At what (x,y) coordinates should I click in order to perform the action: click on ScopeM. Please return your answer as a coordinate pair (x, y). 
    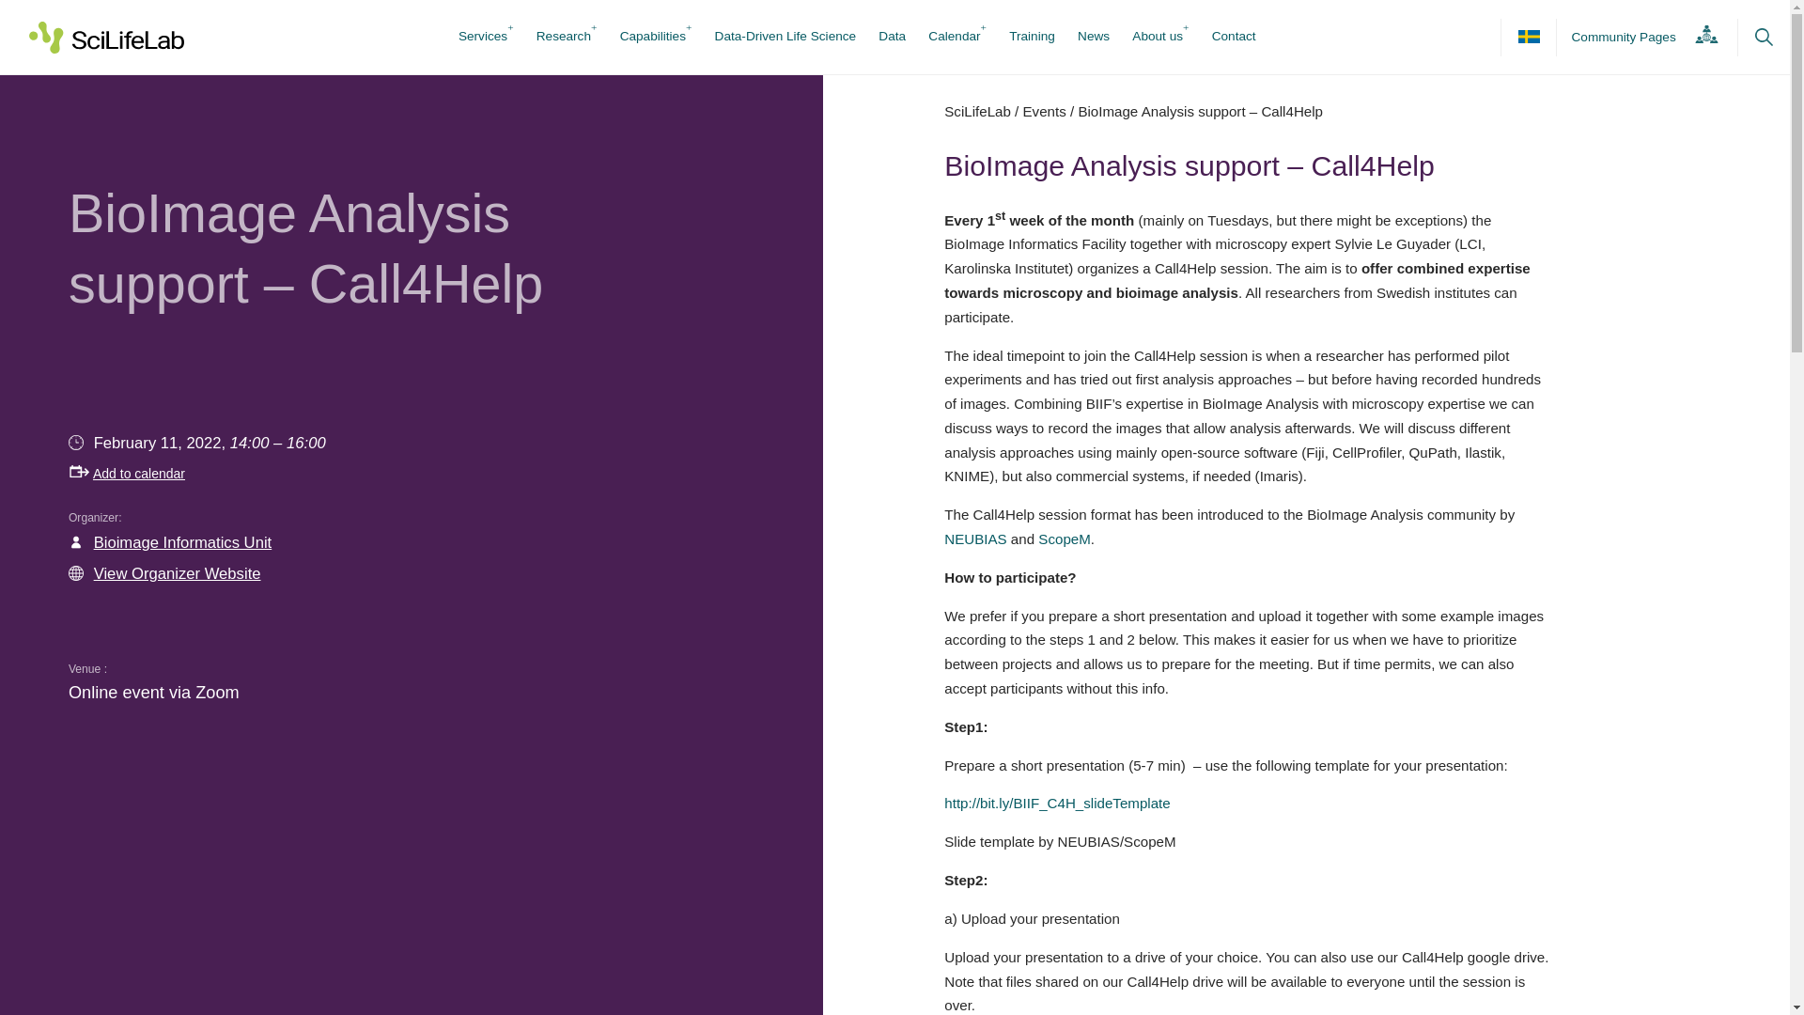
    Looking at the image, I should click on (1065, 539).